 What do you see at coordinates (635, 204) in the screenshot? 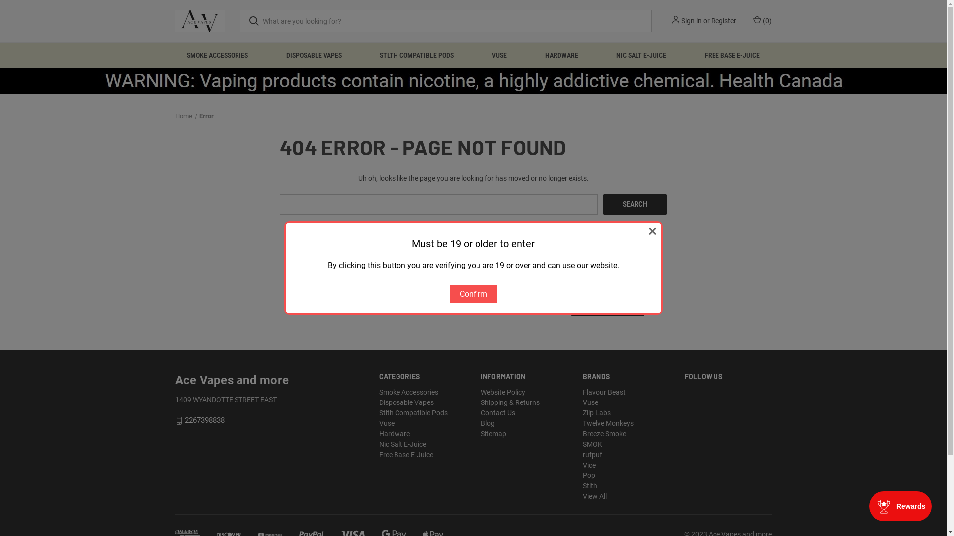
I see `Search` at bounding box center [635, 204].